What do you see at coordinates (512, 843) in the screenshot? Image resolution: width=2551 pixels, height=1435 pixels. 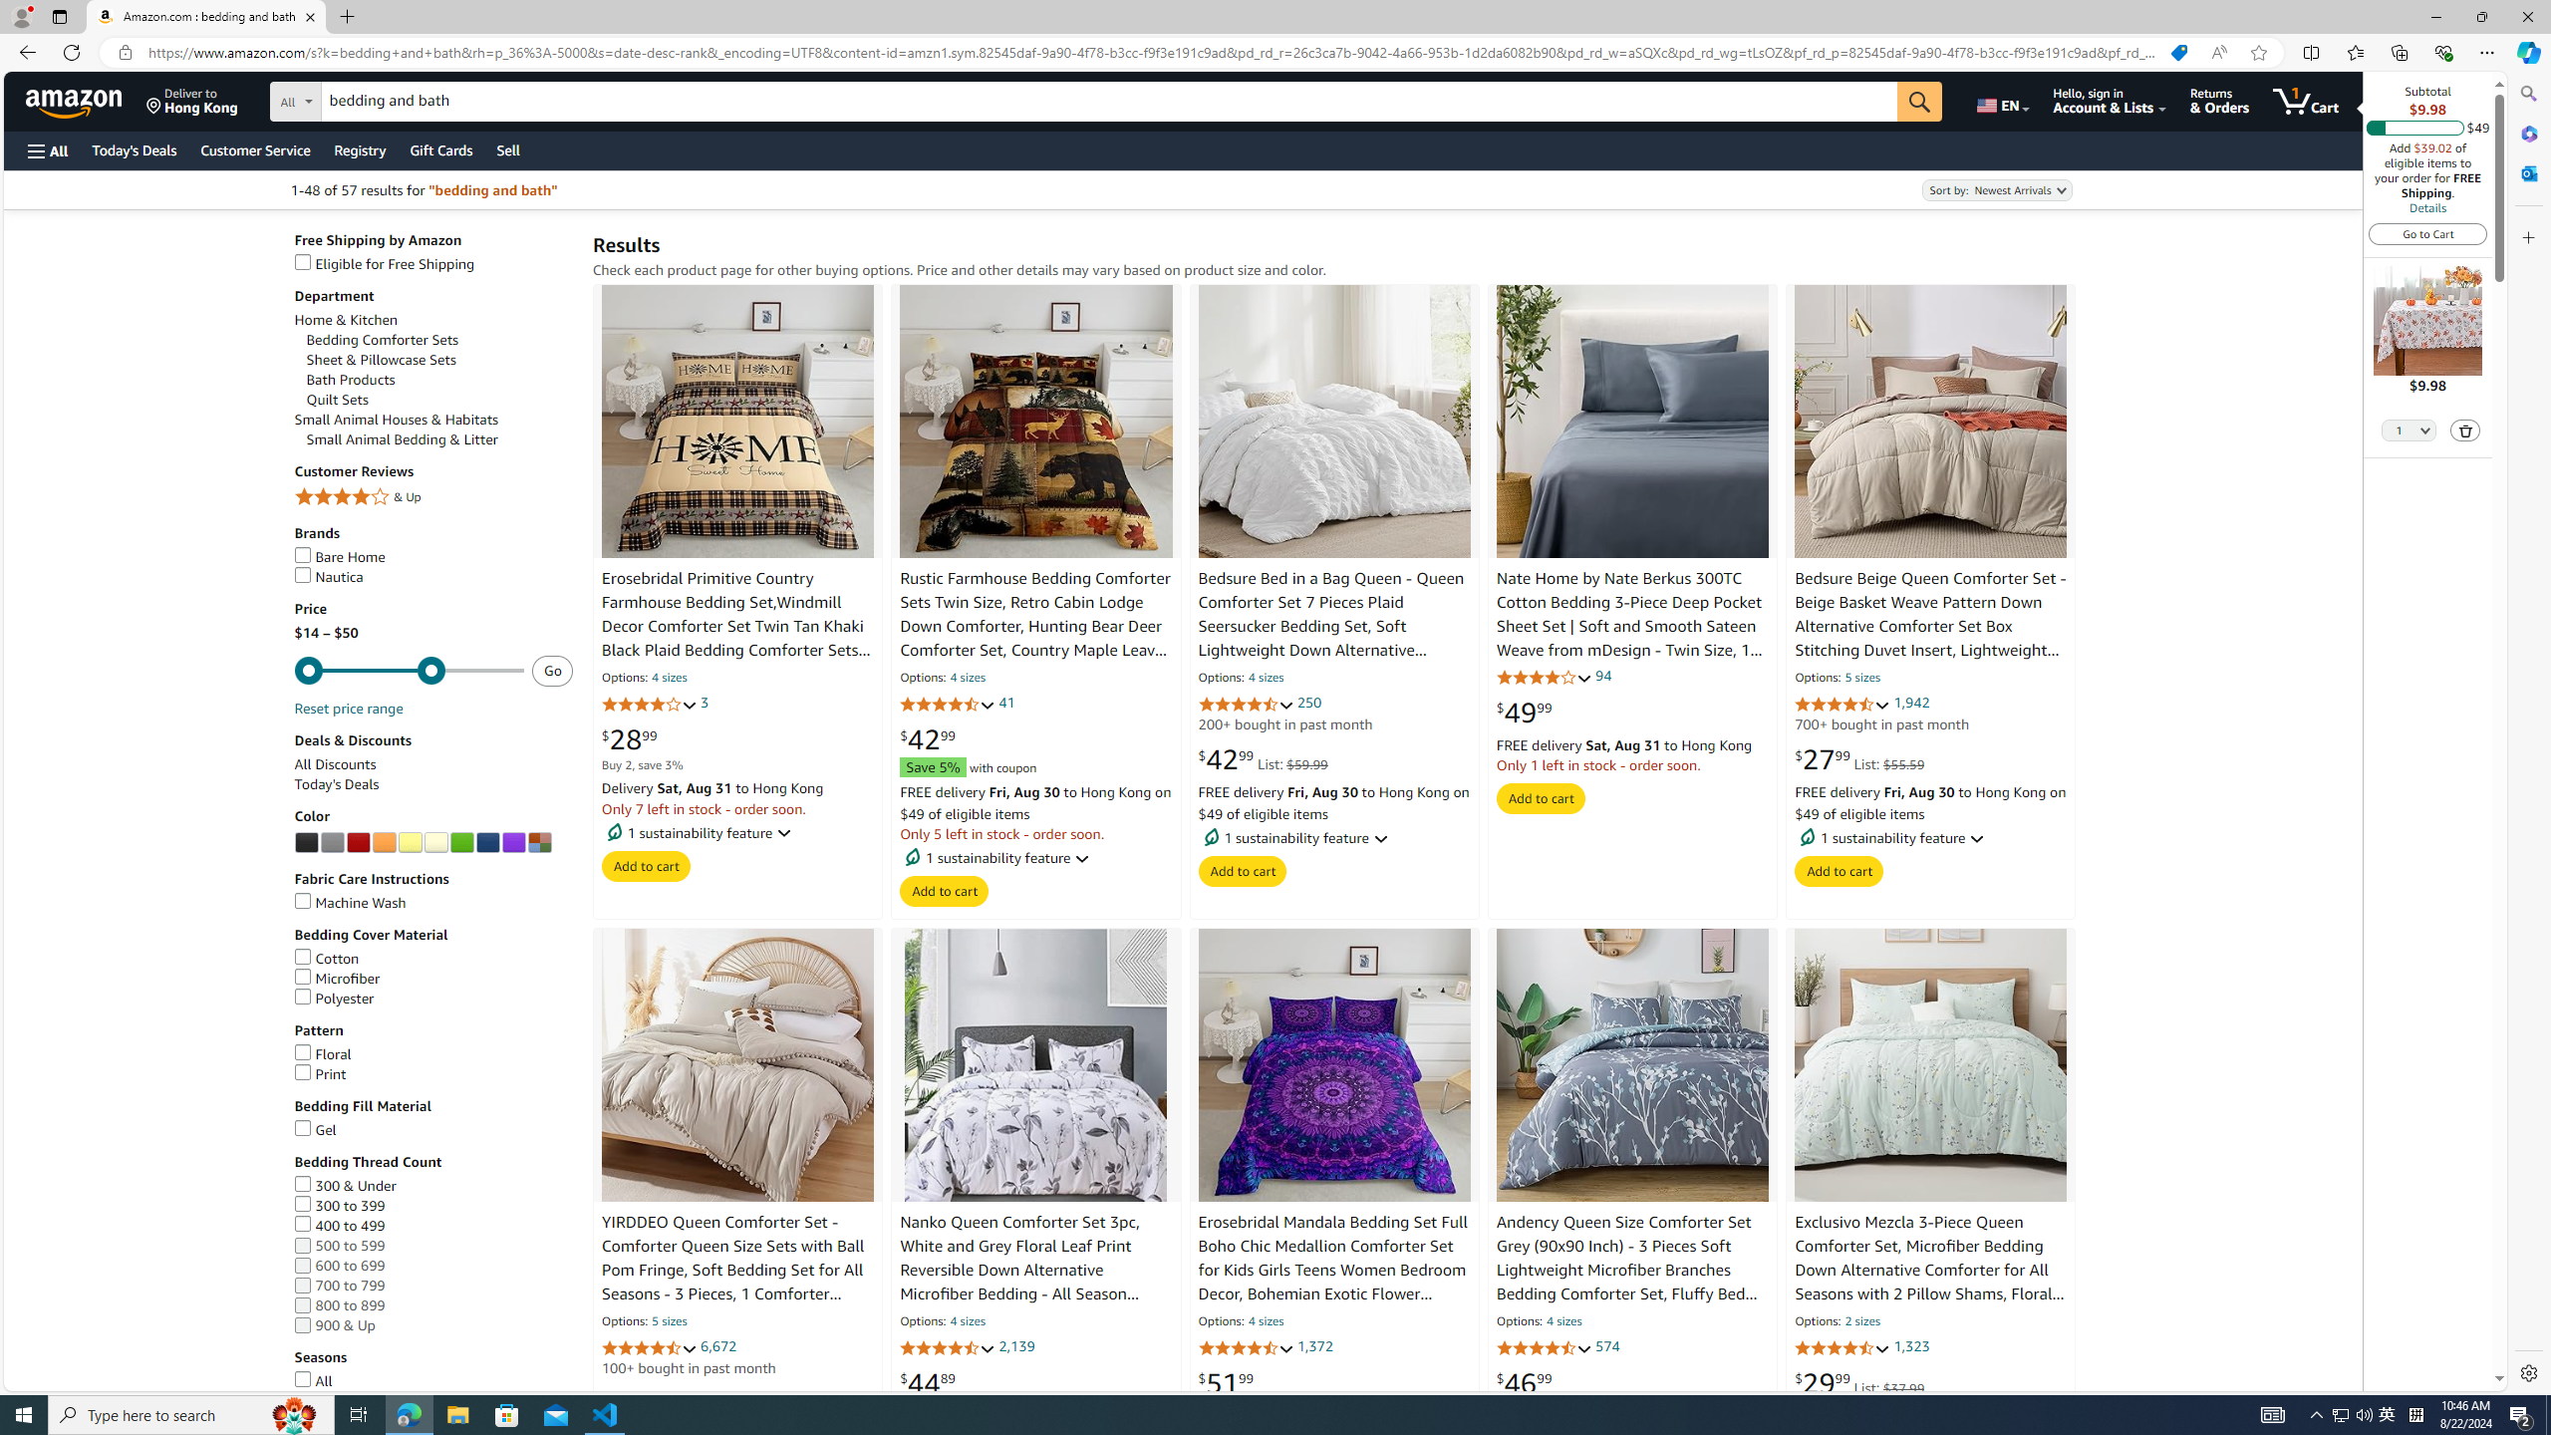 I see `AutomationID: p_n_feature_twenty_browse-bin/3254110011` at bounding box center [512, 843].